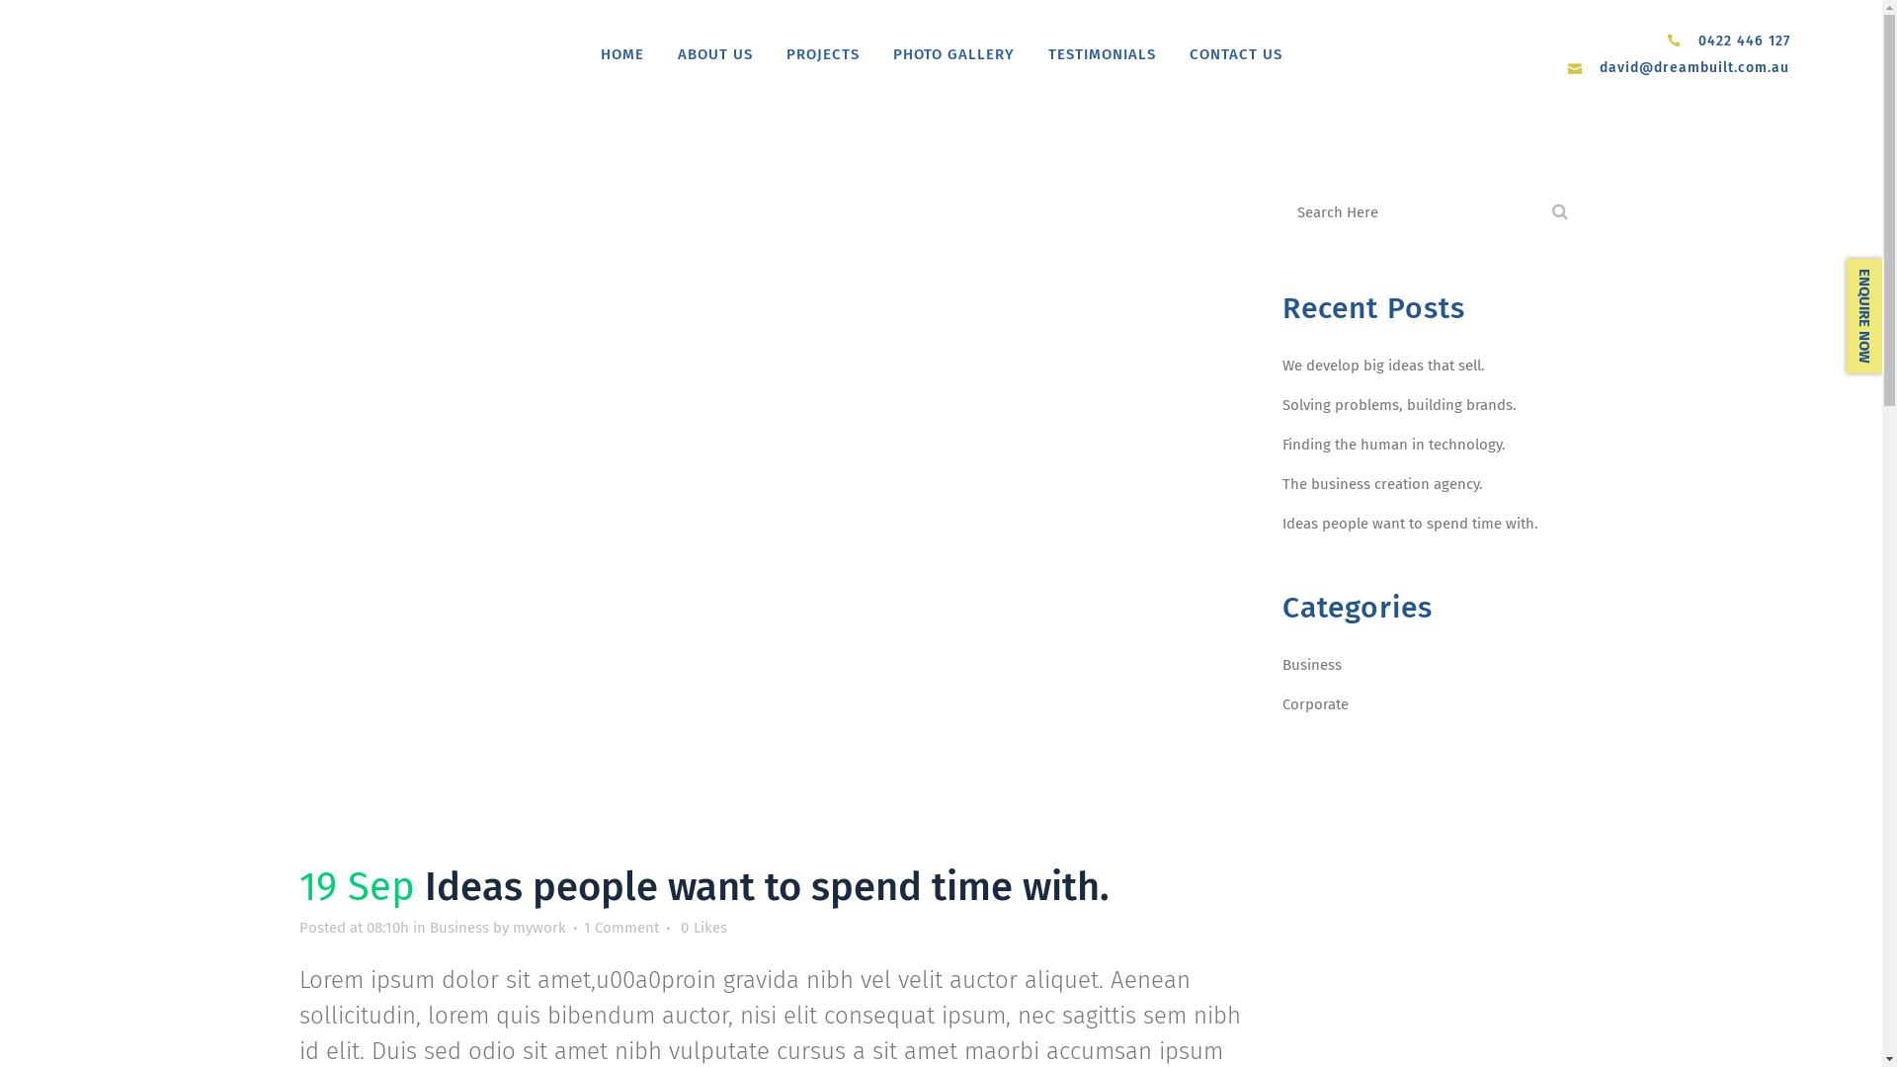  What do you see at coordinates (1383, 366) in the screenshot?
I see `We develop big ideas that sell.` at bounding box center [1383, 366].